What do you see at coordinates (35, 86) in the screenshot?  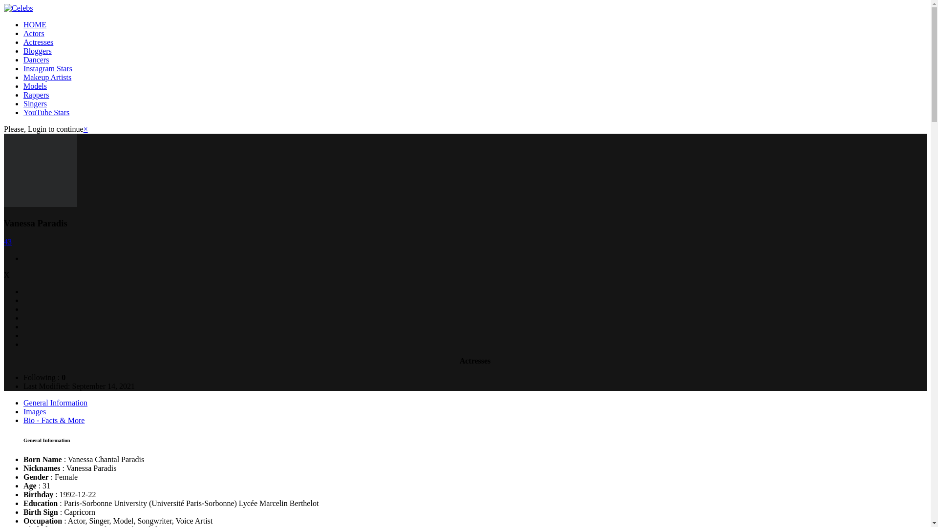 I see `Models` at bounding box center [35, 86].